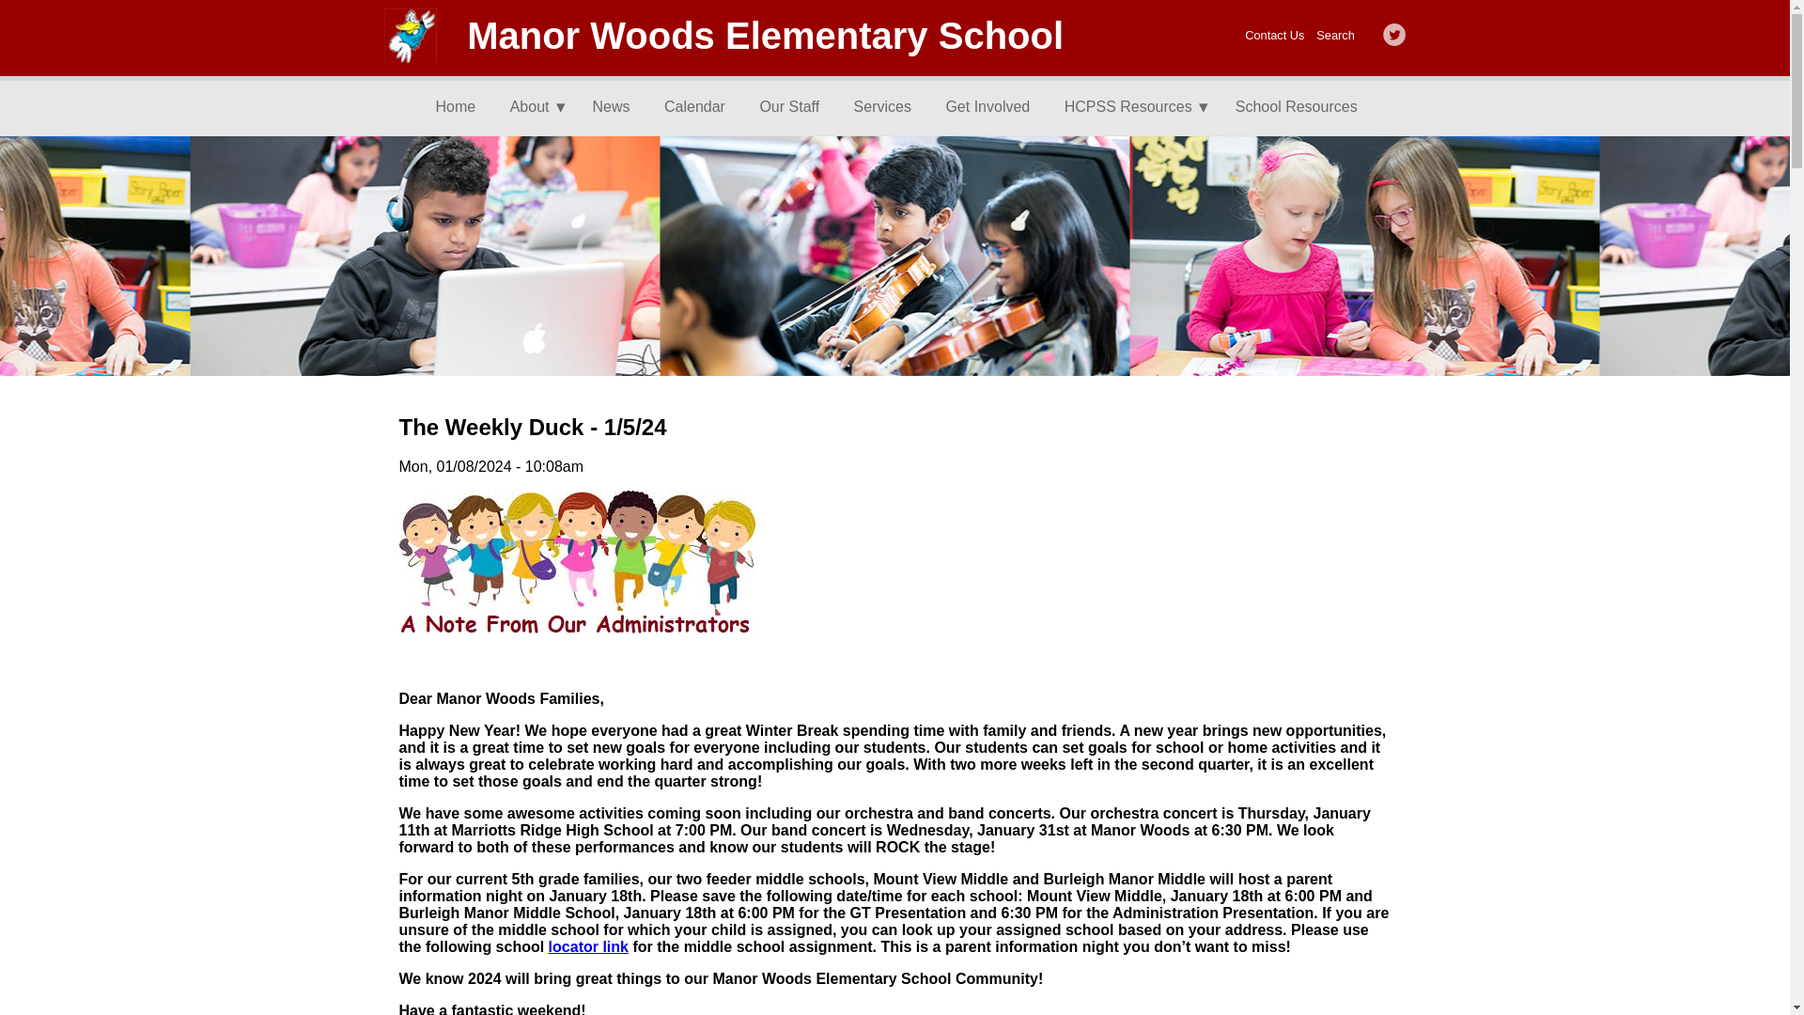 The width and height of the screenshot is (1804, 1015). I want to click on Home, so click(463, 107).